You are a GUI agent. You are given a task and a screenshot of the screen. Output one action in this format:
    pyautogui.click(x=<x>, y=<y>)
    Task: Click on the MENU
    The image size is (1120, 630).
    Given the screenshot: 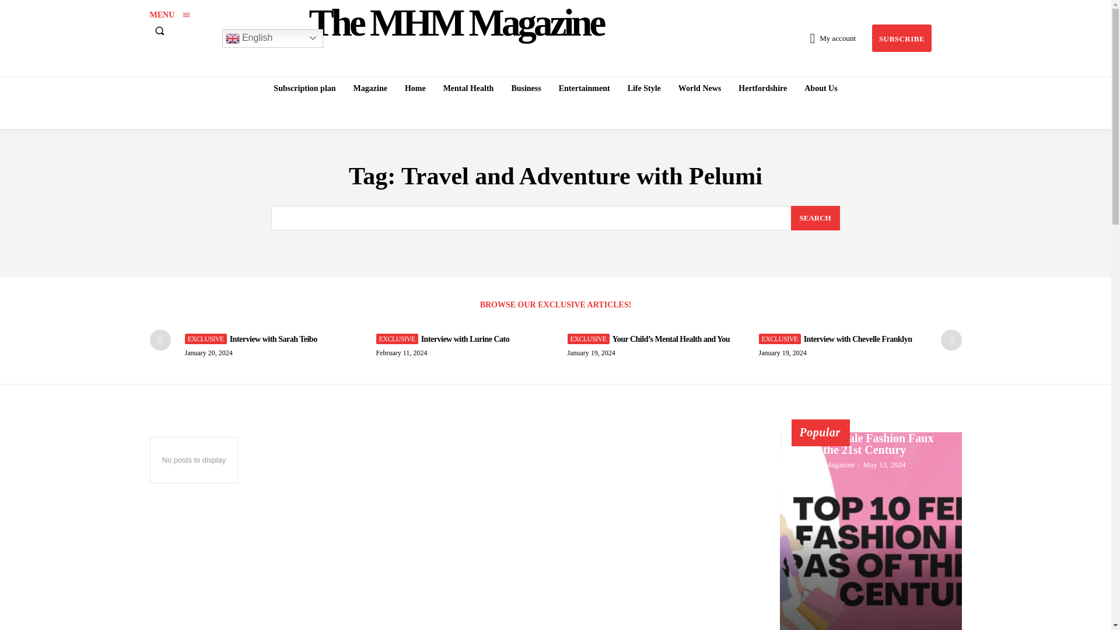 What is the action you would take?
    pyautogui.click(x=169, y=15)
    